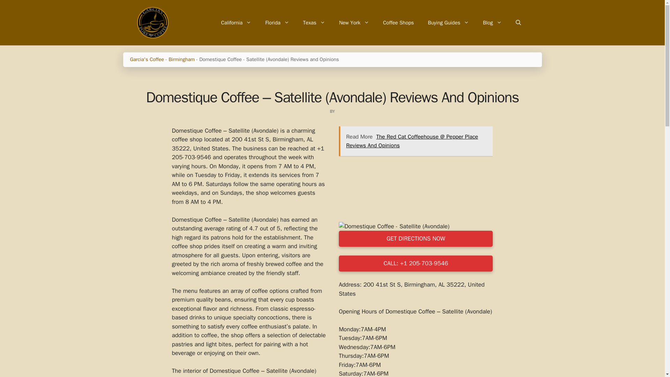 Image resolution: width=670 pixels, height=377 pixels. Describe the element at coordinates (314, 22) in the screenshot. I see `Texas` at that location.